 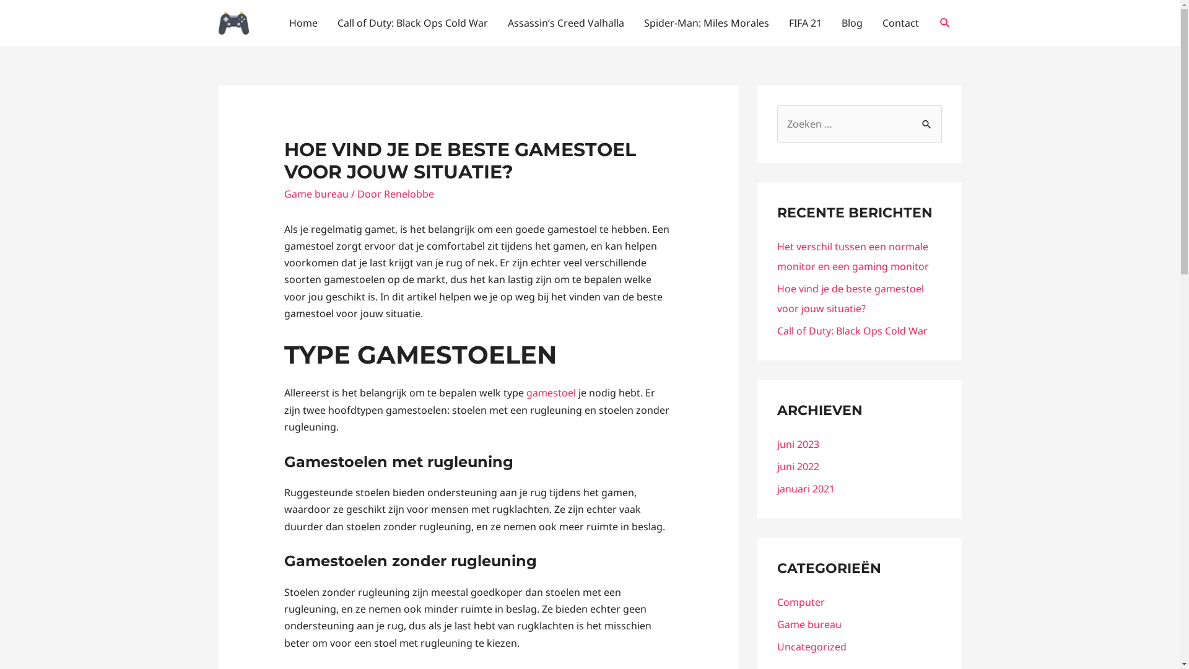 What do you see at coordinates (303, 23) in the screenshot?
I see `Home` at bounding box center [303, 23].